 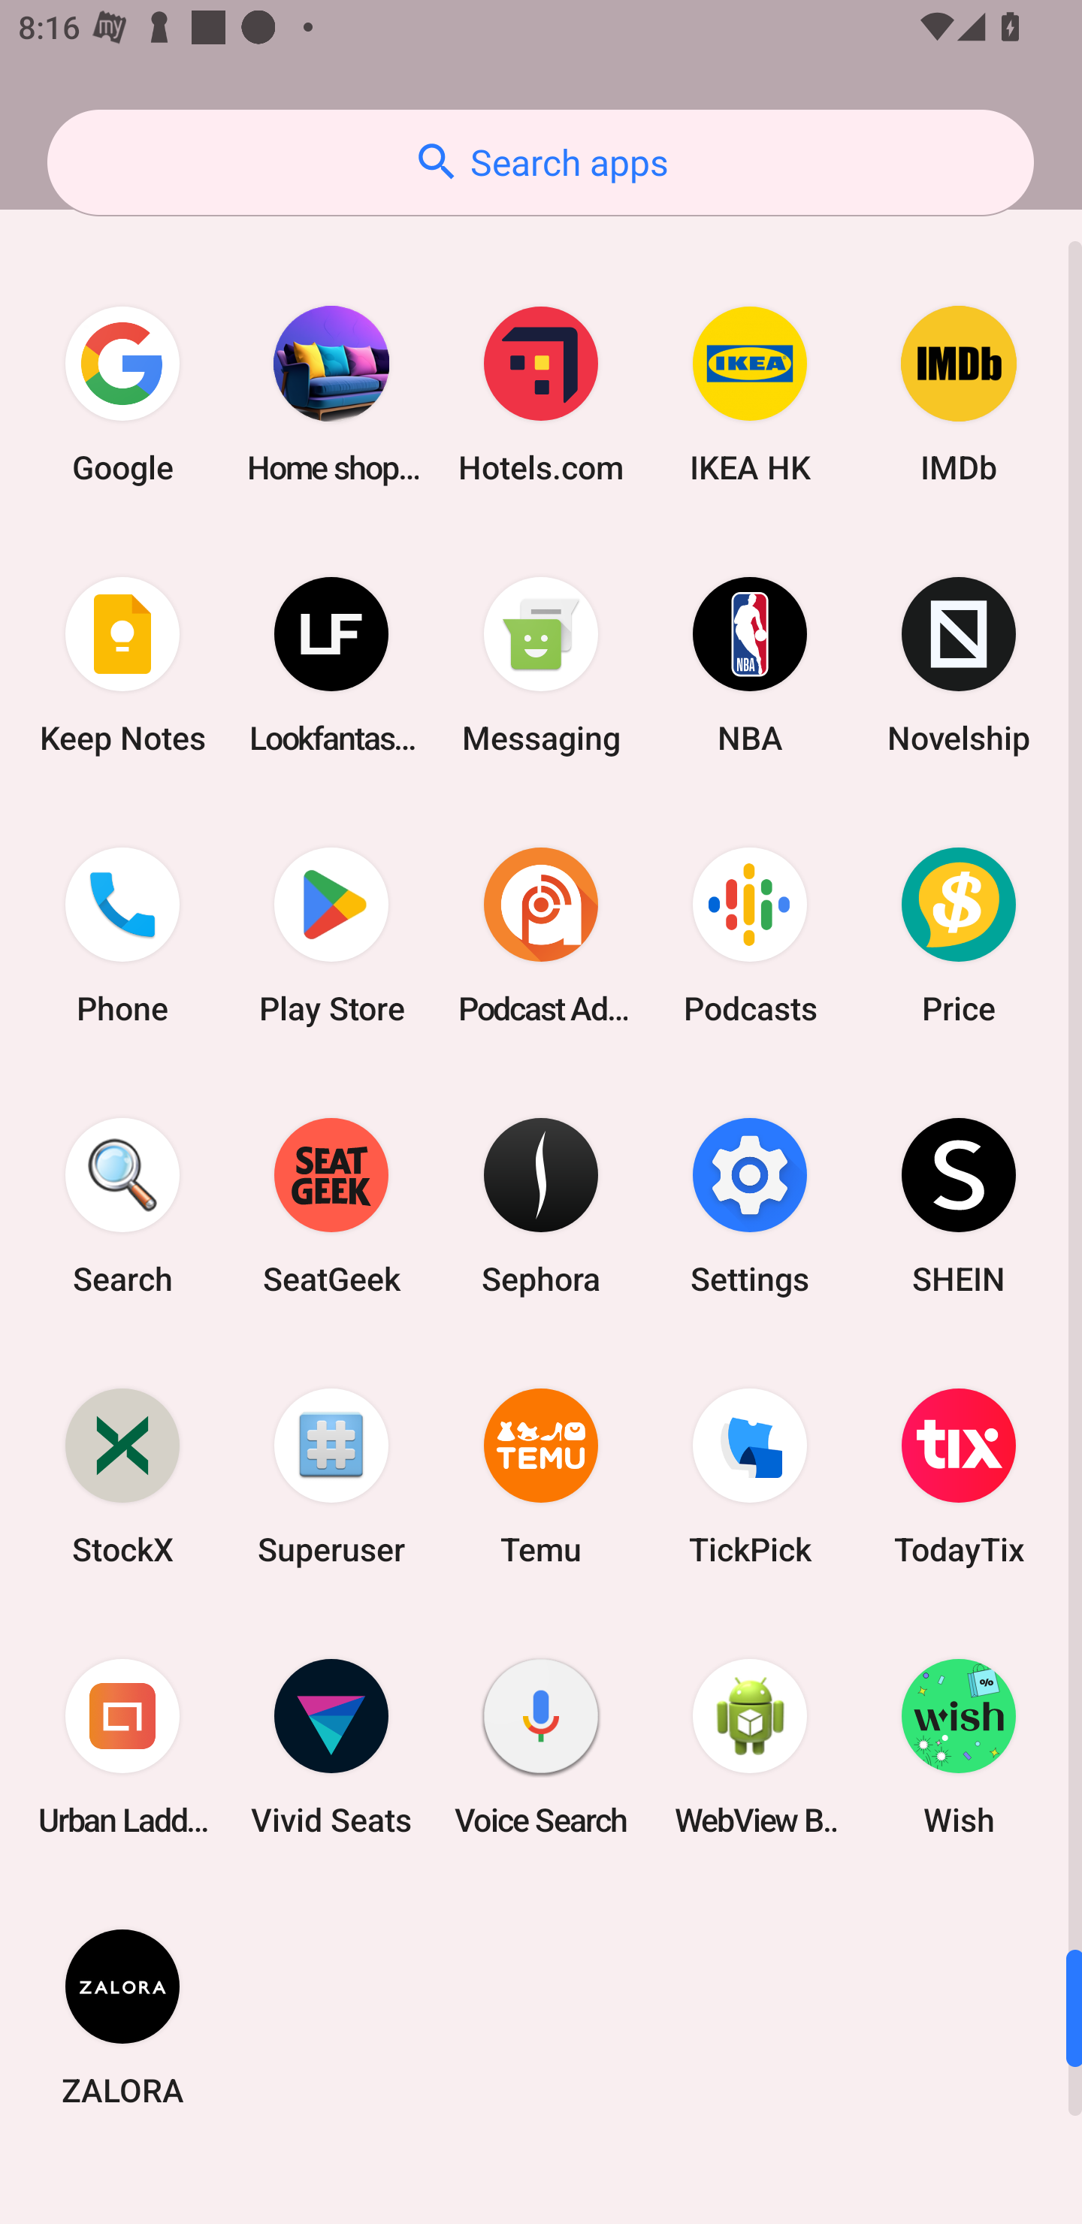 I want to click on NBA, so click(x=750, y=664).